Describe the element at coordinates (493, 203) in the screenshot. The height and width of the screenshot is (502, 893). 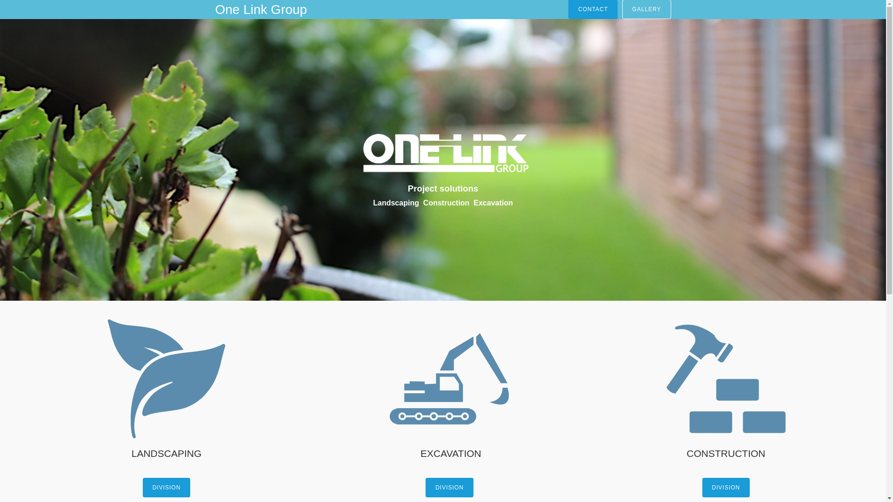
I see `Excavation` at that location.